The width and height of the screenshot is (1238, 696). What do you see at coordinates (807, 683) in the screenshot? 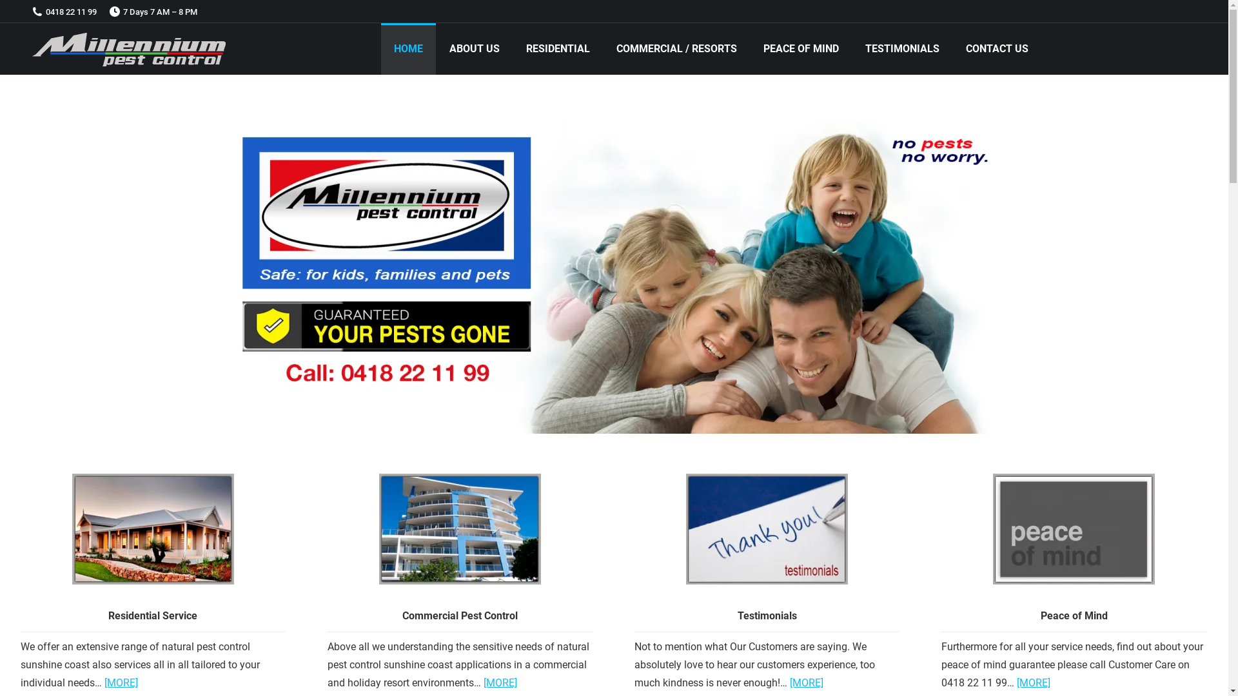
I see `[MORE]` at bounding box center [807, 683].